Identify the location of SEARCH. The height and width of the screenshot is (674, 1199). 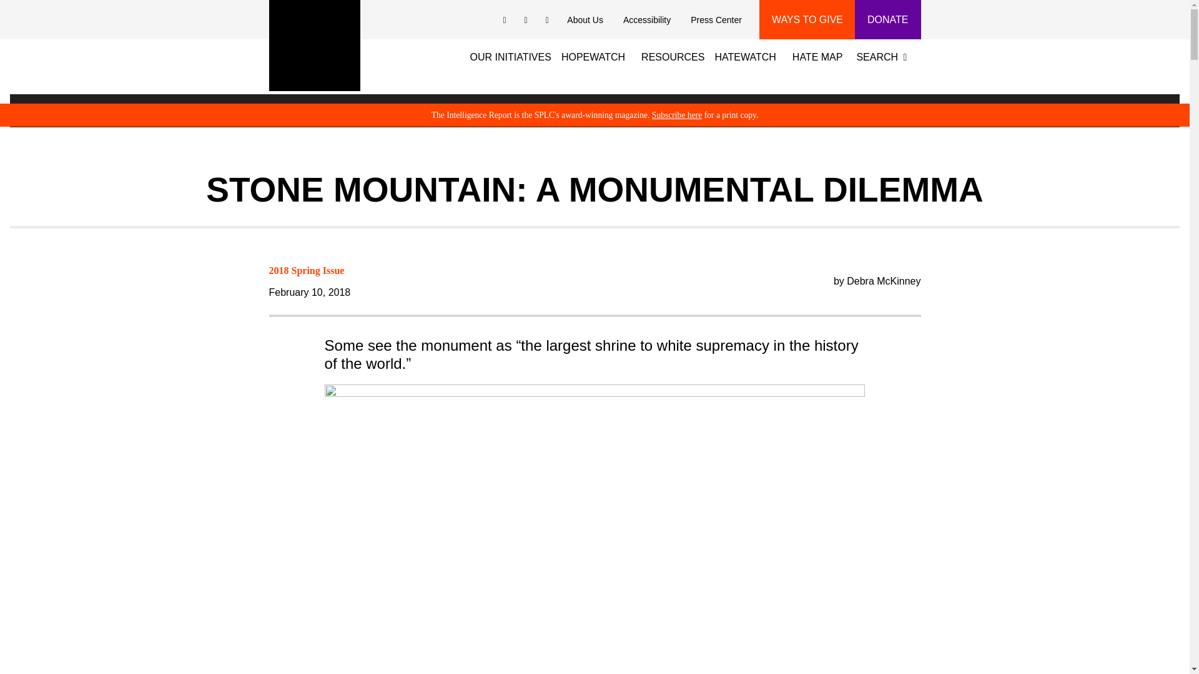
(884, 56).